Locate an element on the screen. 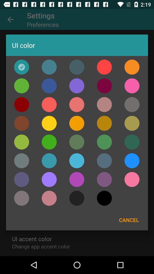 The height and width of the screenshot is (274, 154). turn on icon below ui color is located at coordinates (132, 67).